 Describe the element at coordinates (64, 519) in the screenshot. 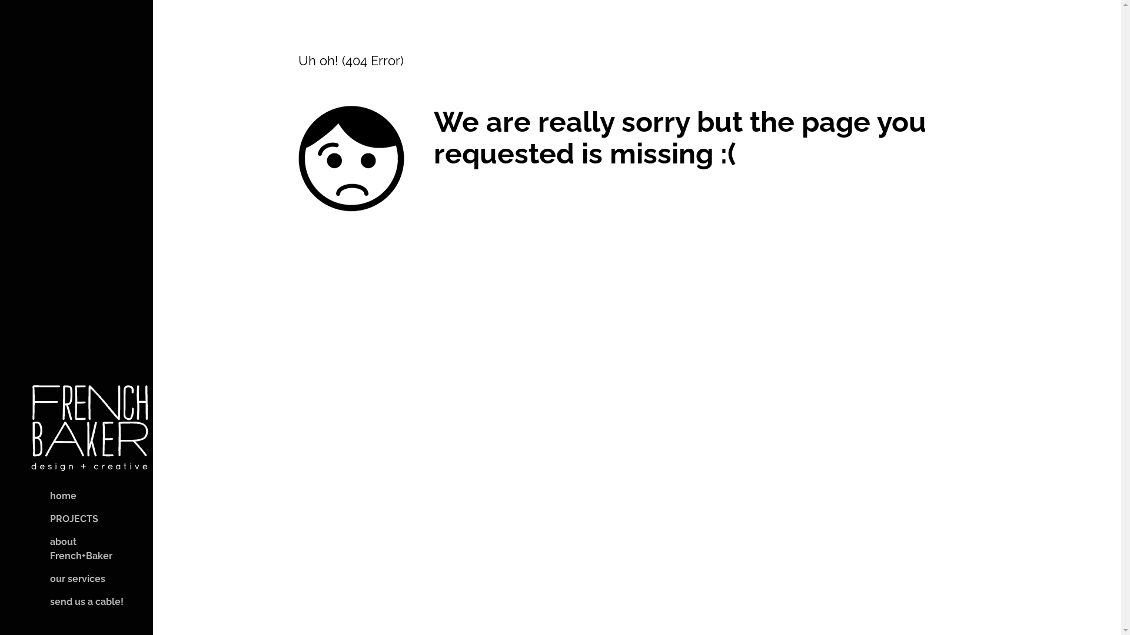

I see `PROJECTS` at that location.